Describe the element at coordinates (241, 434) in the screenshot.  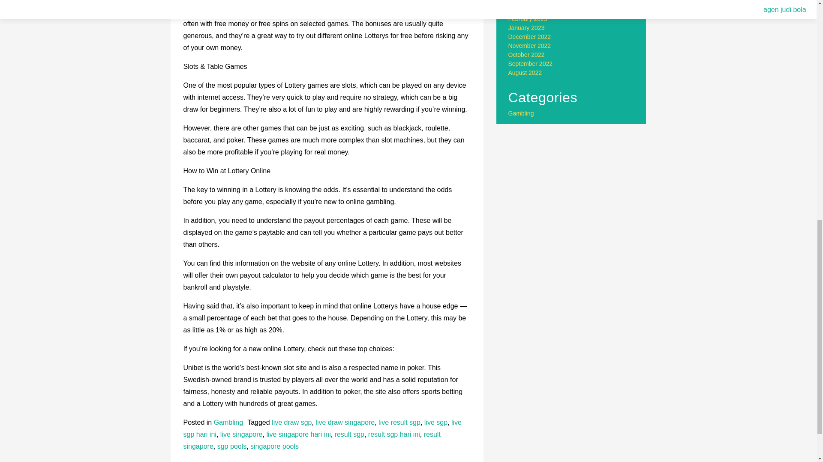
I see `live singapore` at that location.